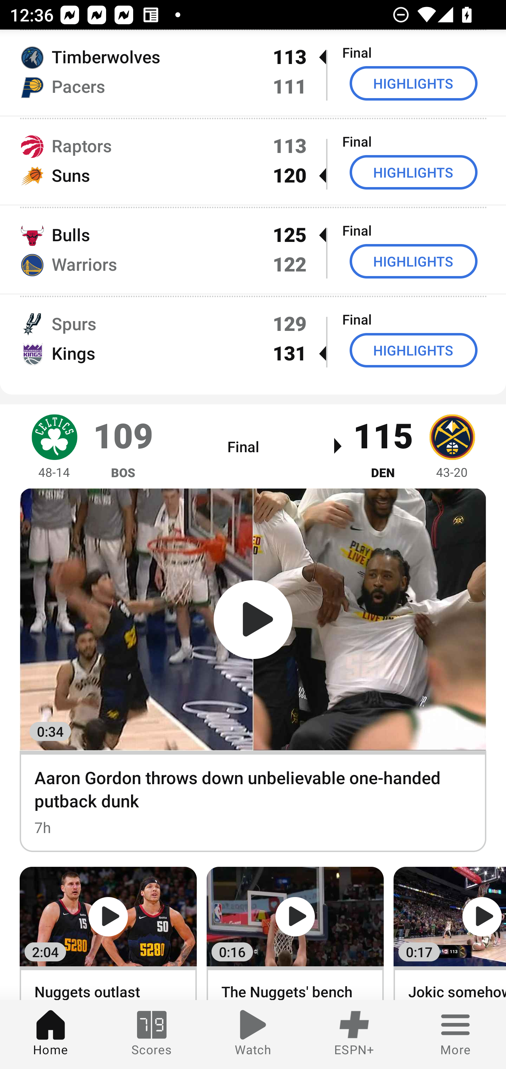  Describe the element at coordinates (414, 350) in the screenshot. I see `HIGHLIGHTS` at that location.